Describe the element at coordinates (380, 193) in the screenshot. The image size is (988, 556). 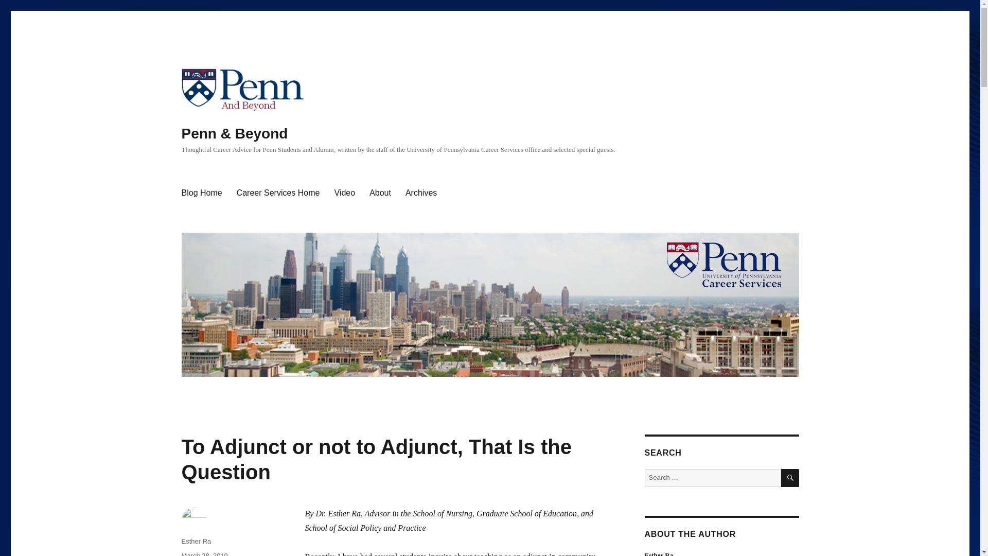
I see `About` at that location.